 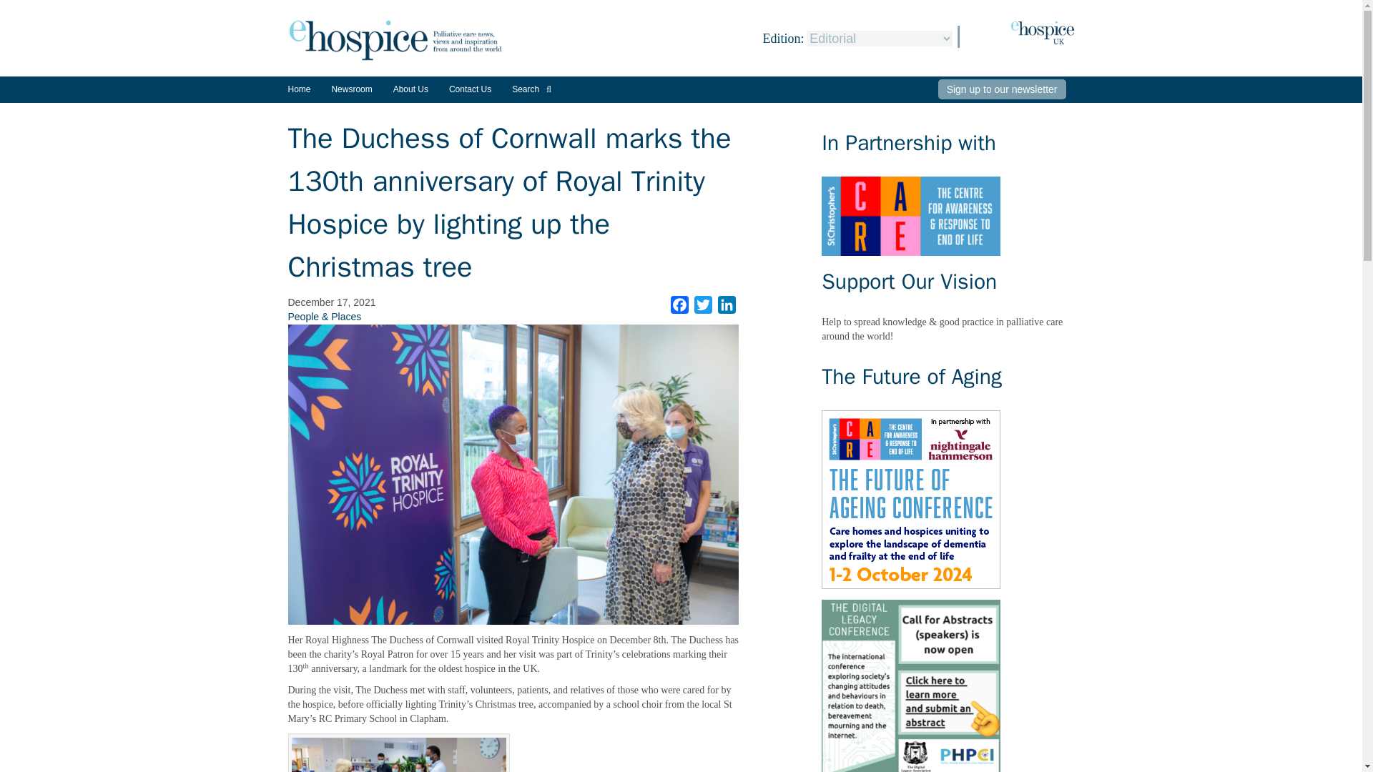 What do you see at coordinates (727, 305) in the screenshot?
I see `LinkedIn` at bounding box center [727, 305].